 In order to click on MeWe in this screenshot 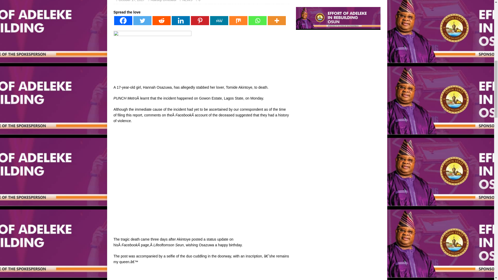, I will do `click(219, 20)`.